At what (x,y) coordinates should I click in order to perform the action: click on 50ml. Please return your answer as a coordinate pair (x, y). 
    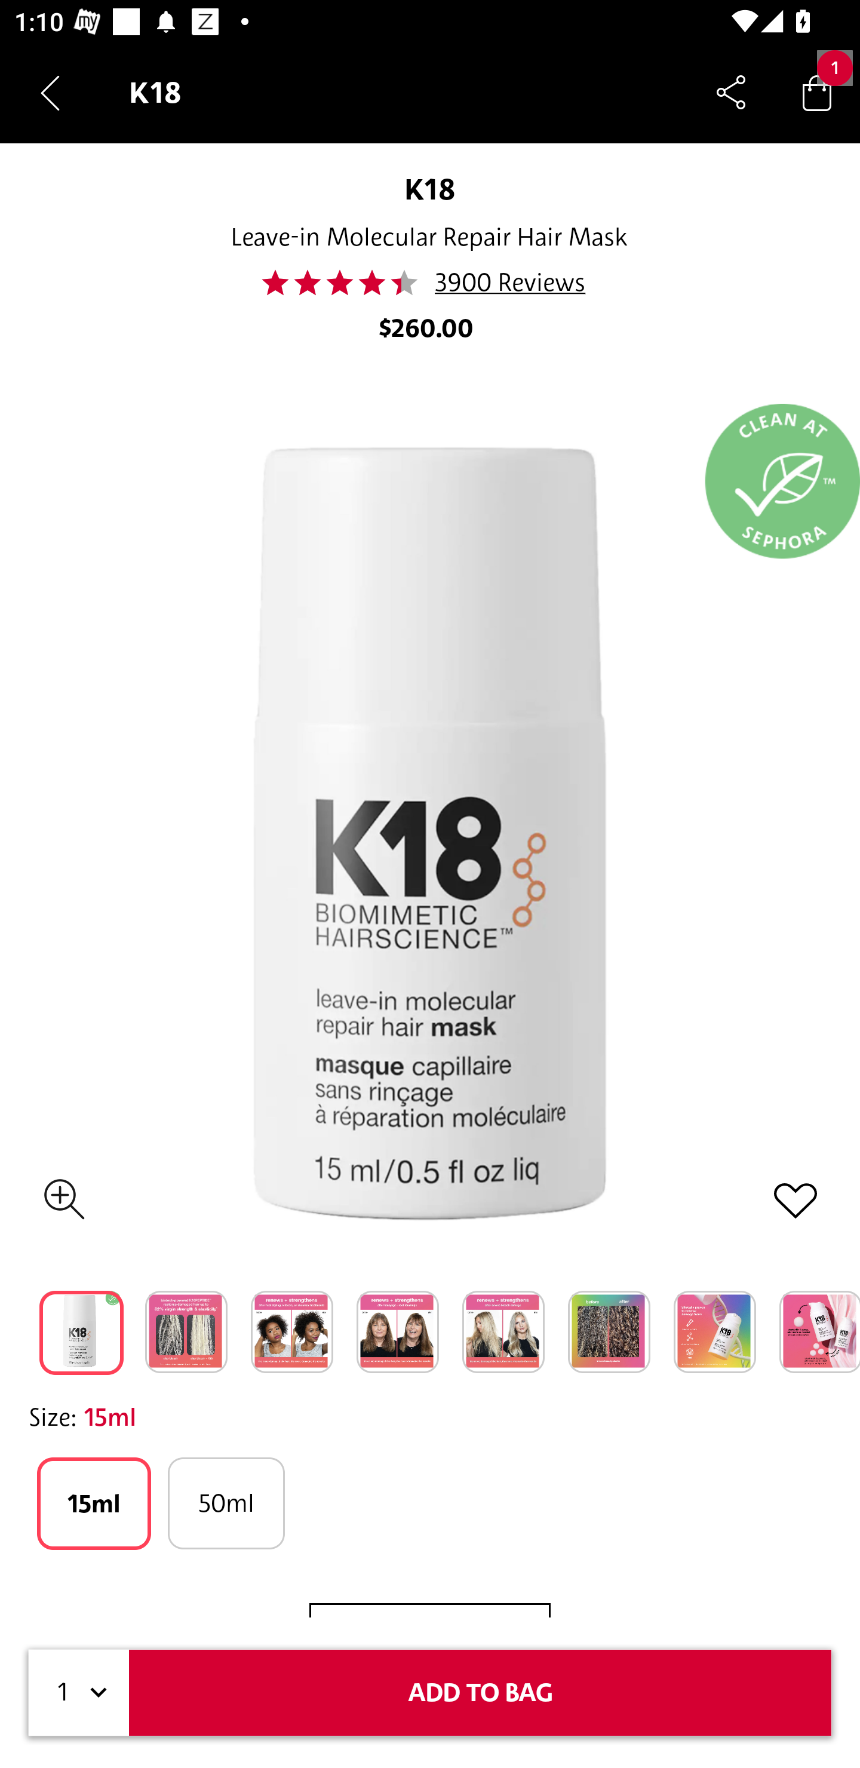
    Looking at the image, I should click on (226, 1503).